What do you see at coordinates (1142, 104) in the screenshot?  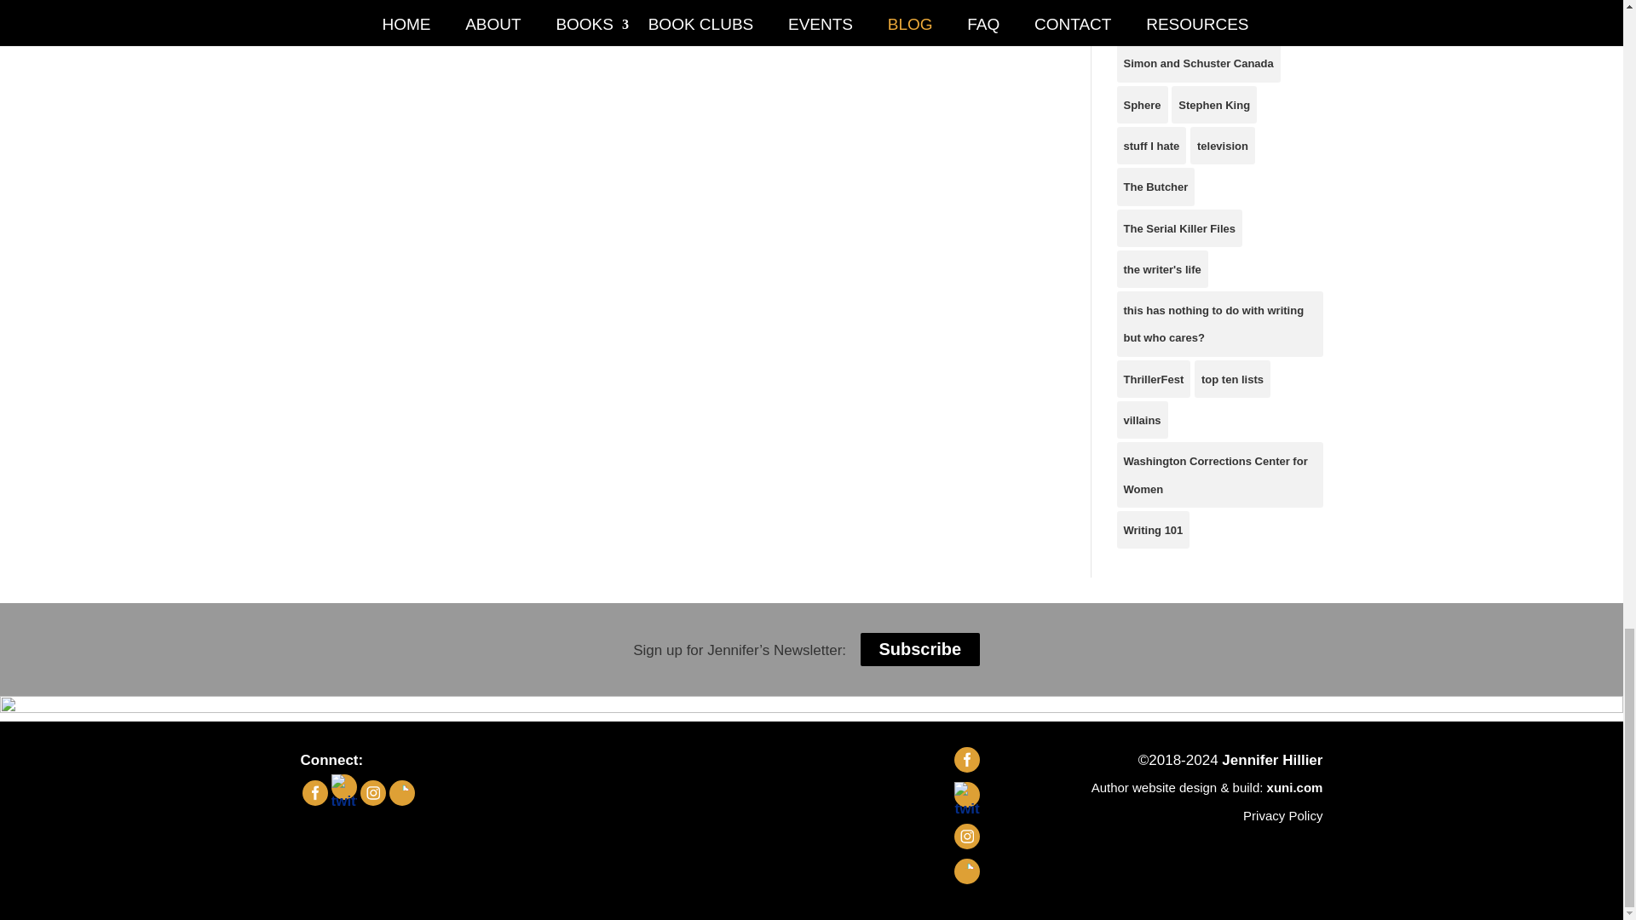 I see `Sphere` at bounding box center [1142, 104].